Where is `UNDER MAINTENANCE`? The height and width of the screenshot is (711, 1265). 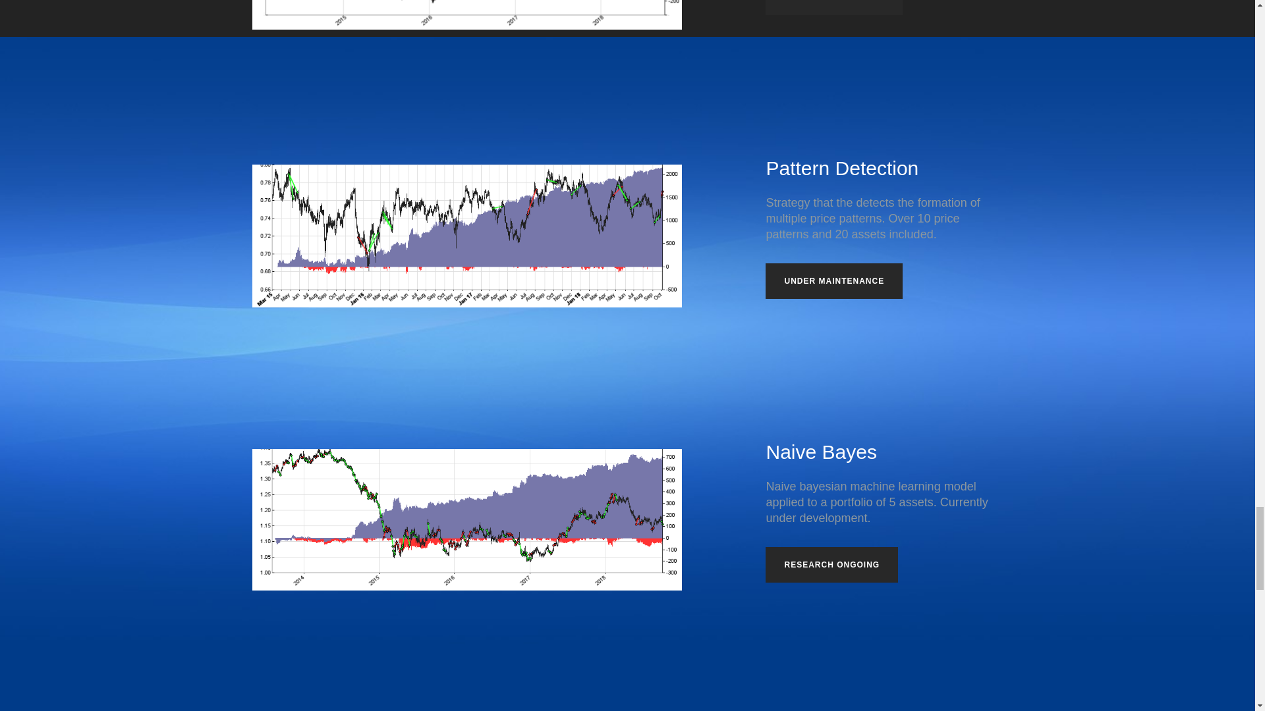
UNDER MAINTENANCE is located at coordinates (834, 280).